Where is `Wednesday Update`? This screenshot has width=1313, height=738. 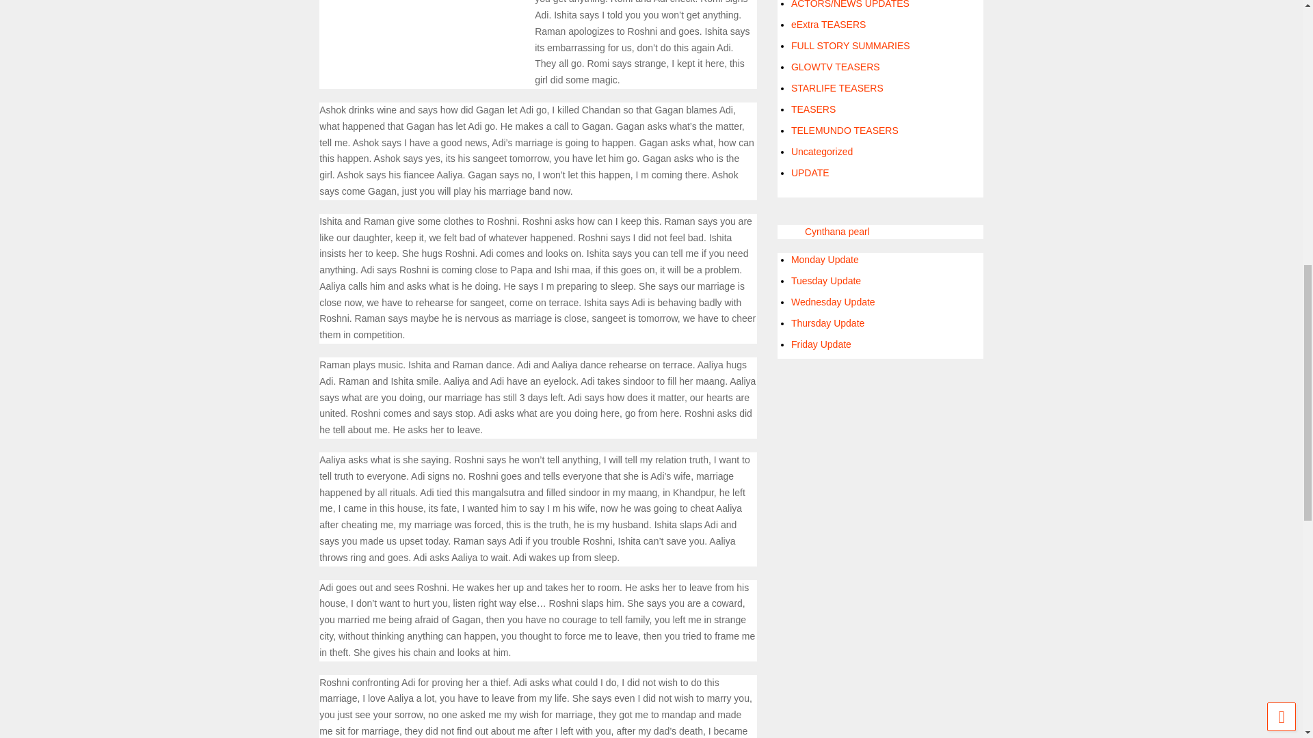
Wednesday Update is located at coordinates (833, 302).